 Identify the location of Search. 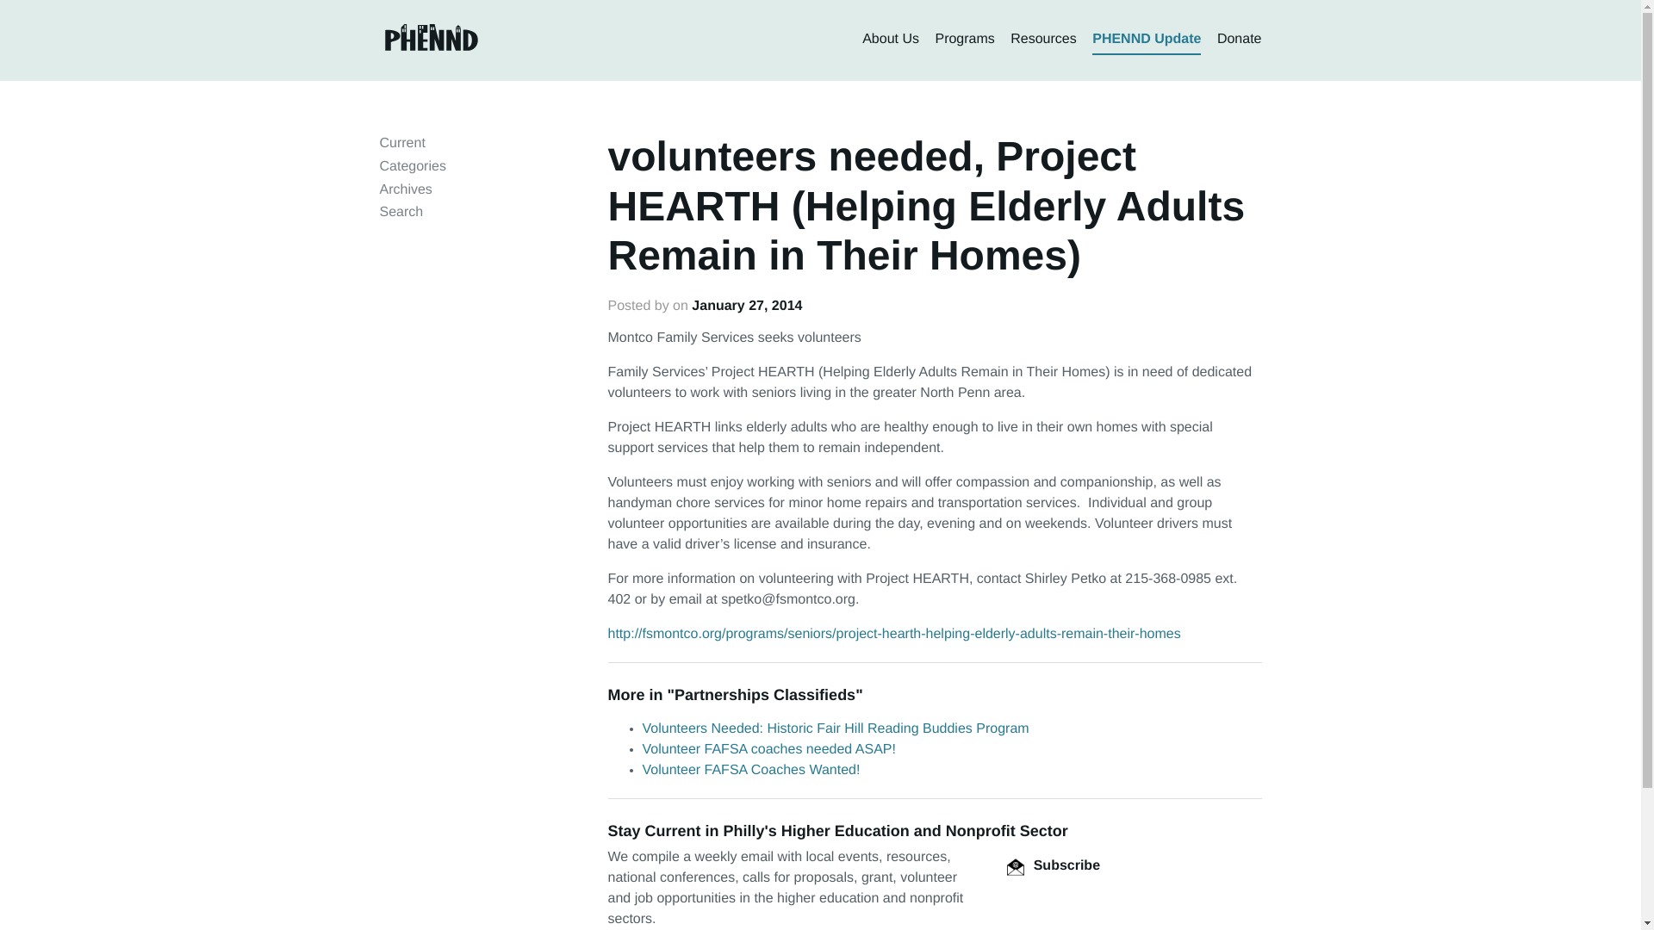
(401, 212).